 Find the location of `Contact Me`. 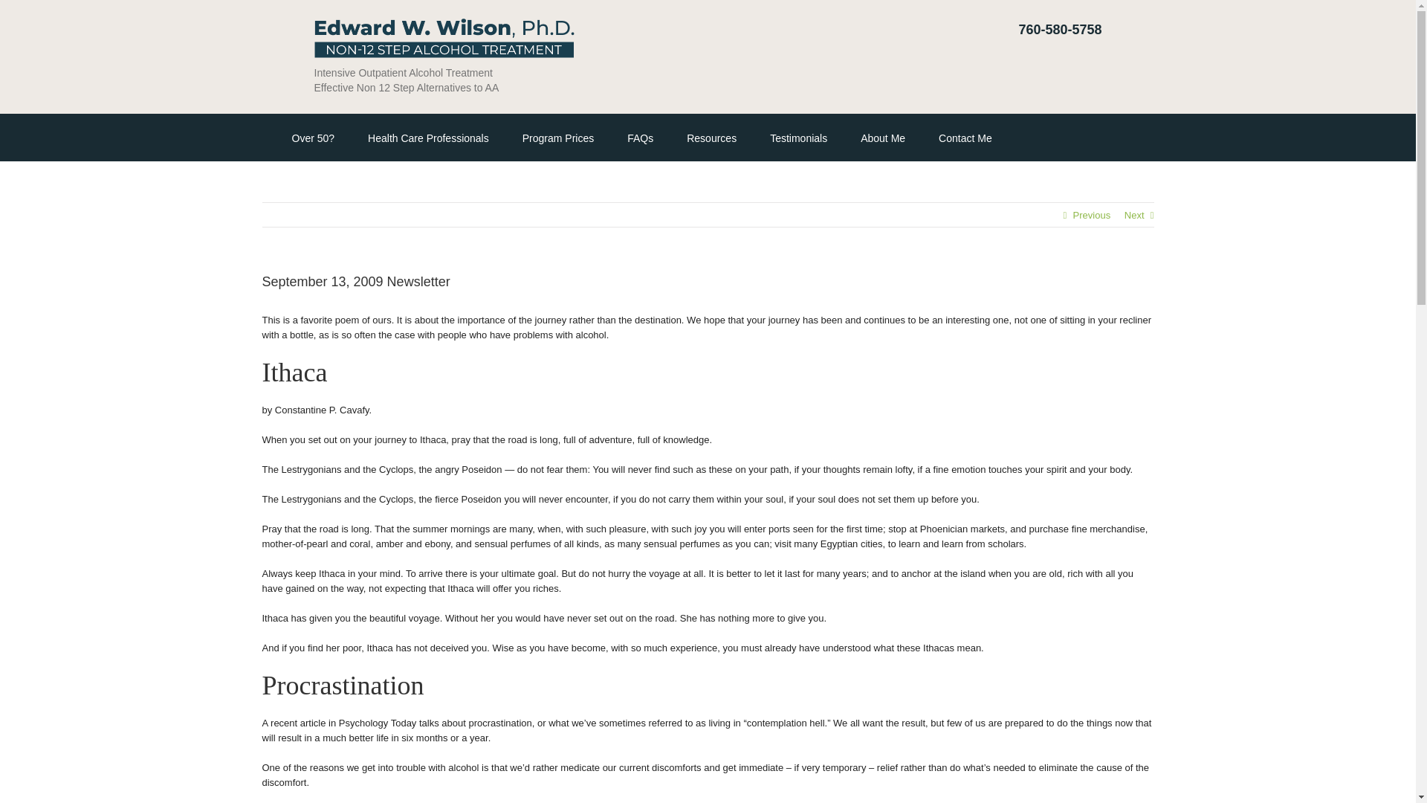

Contact Me is located at coordinates (965, 137).